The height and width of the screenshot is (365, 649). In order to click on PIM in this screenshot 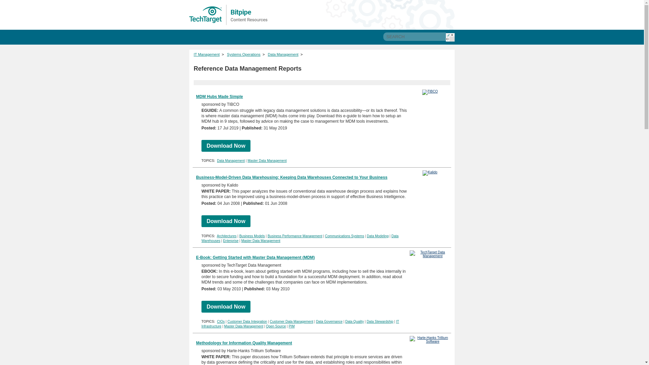, I will do `click(291, 326)`.